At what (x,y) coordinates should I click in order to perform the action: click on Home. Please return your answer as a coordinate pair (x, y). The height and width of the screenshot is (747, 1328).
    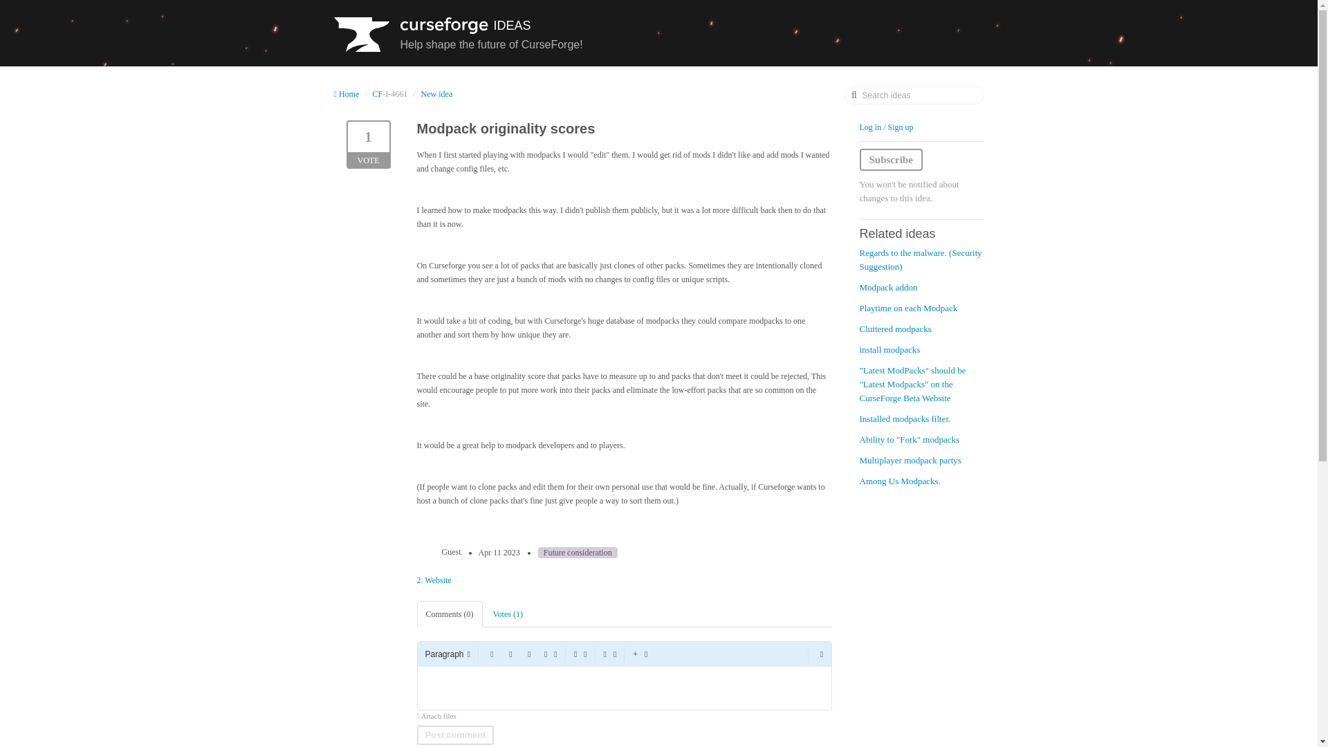
    Looking at the image, I should click on (455, 735).